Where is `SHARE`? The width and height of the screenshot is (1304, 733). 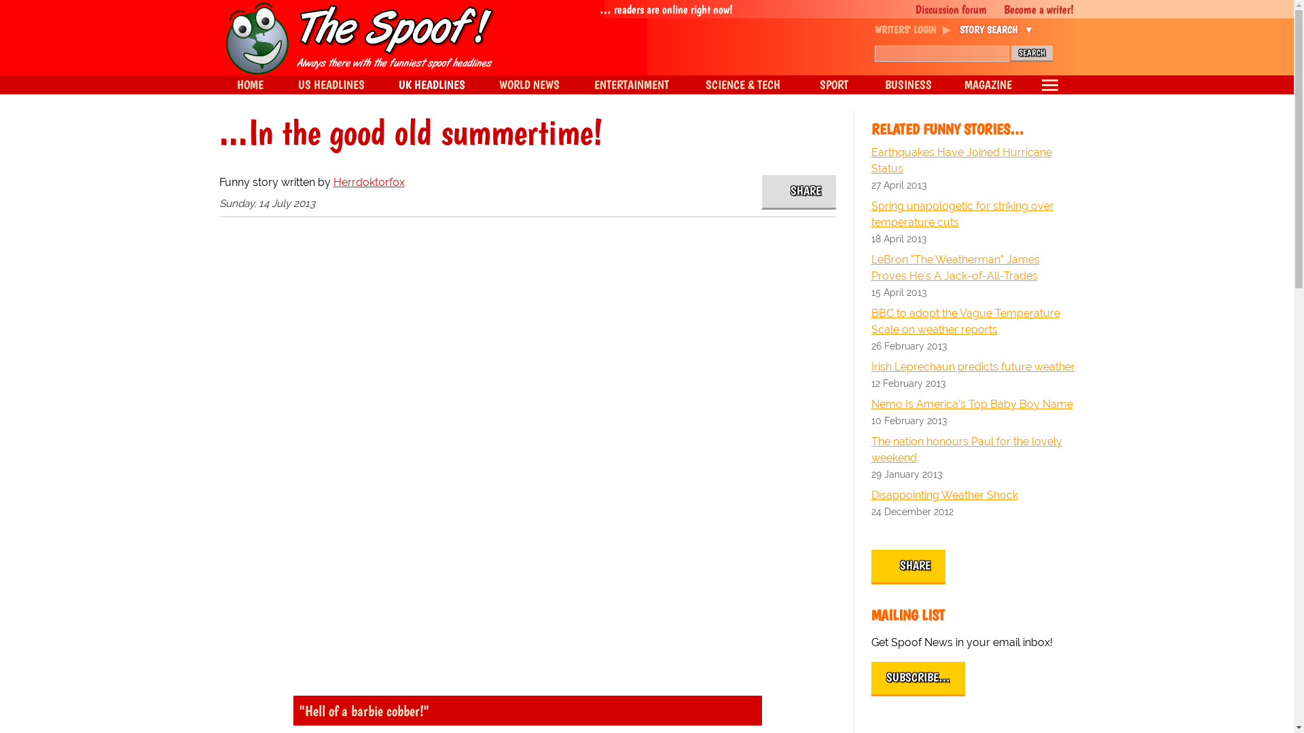
SHARE is located at coordinates (908, 567).